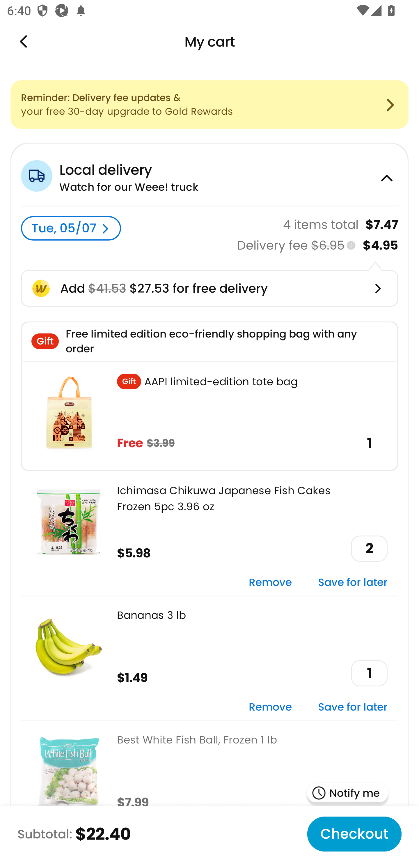 The height and width of the screenshot is (862, 419). Describe the element at coordinates (210, 658) in the screenshot. I see `Bananas 3 lb $1.49 1 Remove Save for later` at that location.